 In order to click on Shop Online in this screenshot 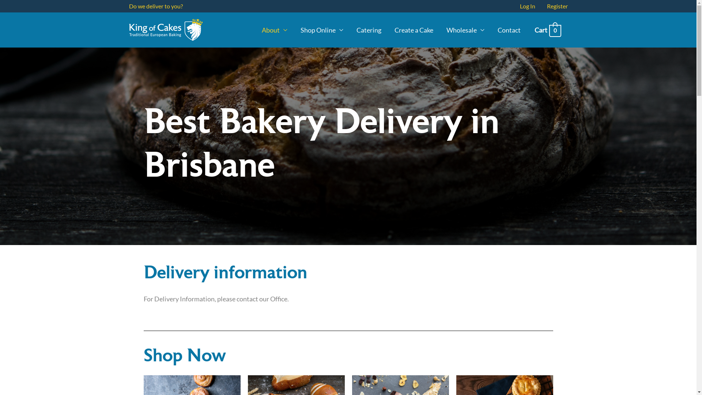, I will do `click(322, 30)`.